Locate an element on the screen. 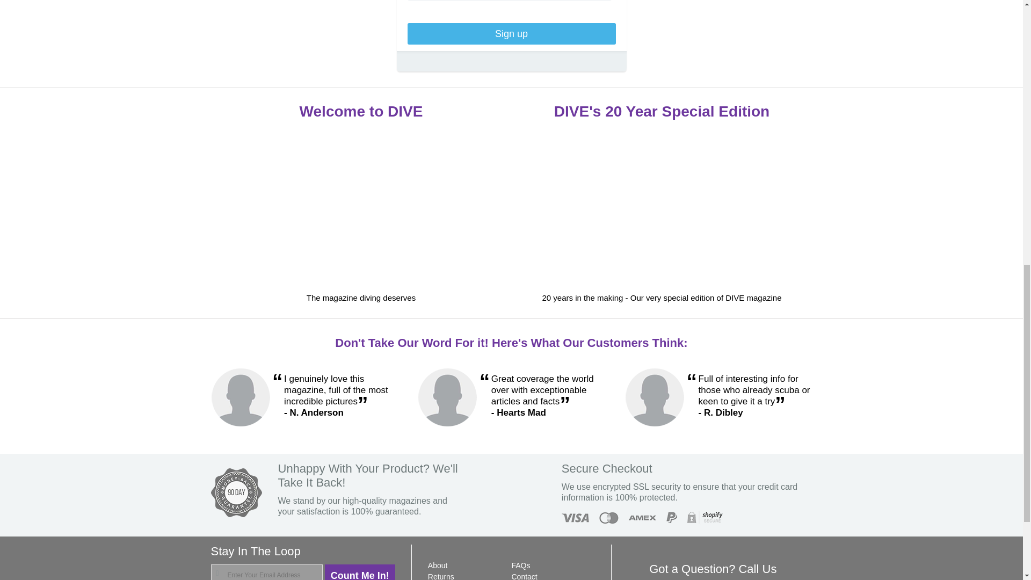 Image resolution: width=1031 pixels, height=580 pixels. Sign up is located at coordinates (511, 34).